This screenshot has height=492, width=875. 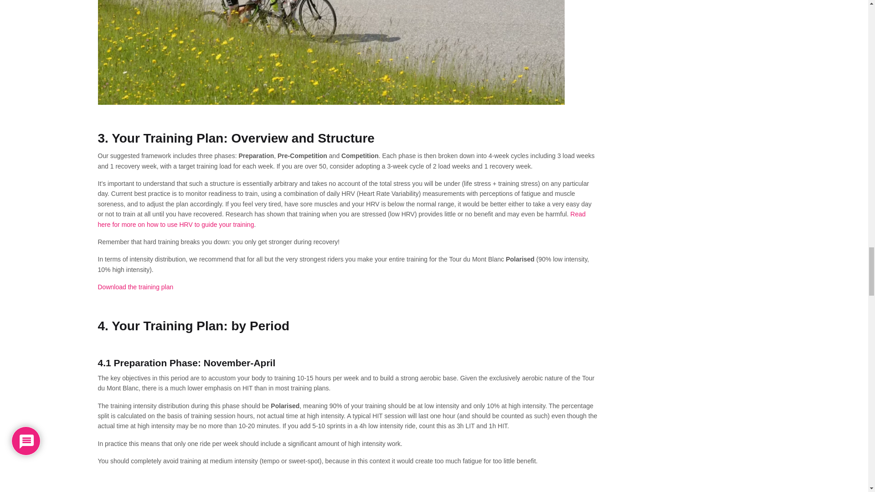 What do you see at coordinates (341, 219) in the screenshot?
I see `Read here for more on how to use HRV to guide your training` at bounding box center [341, 219].